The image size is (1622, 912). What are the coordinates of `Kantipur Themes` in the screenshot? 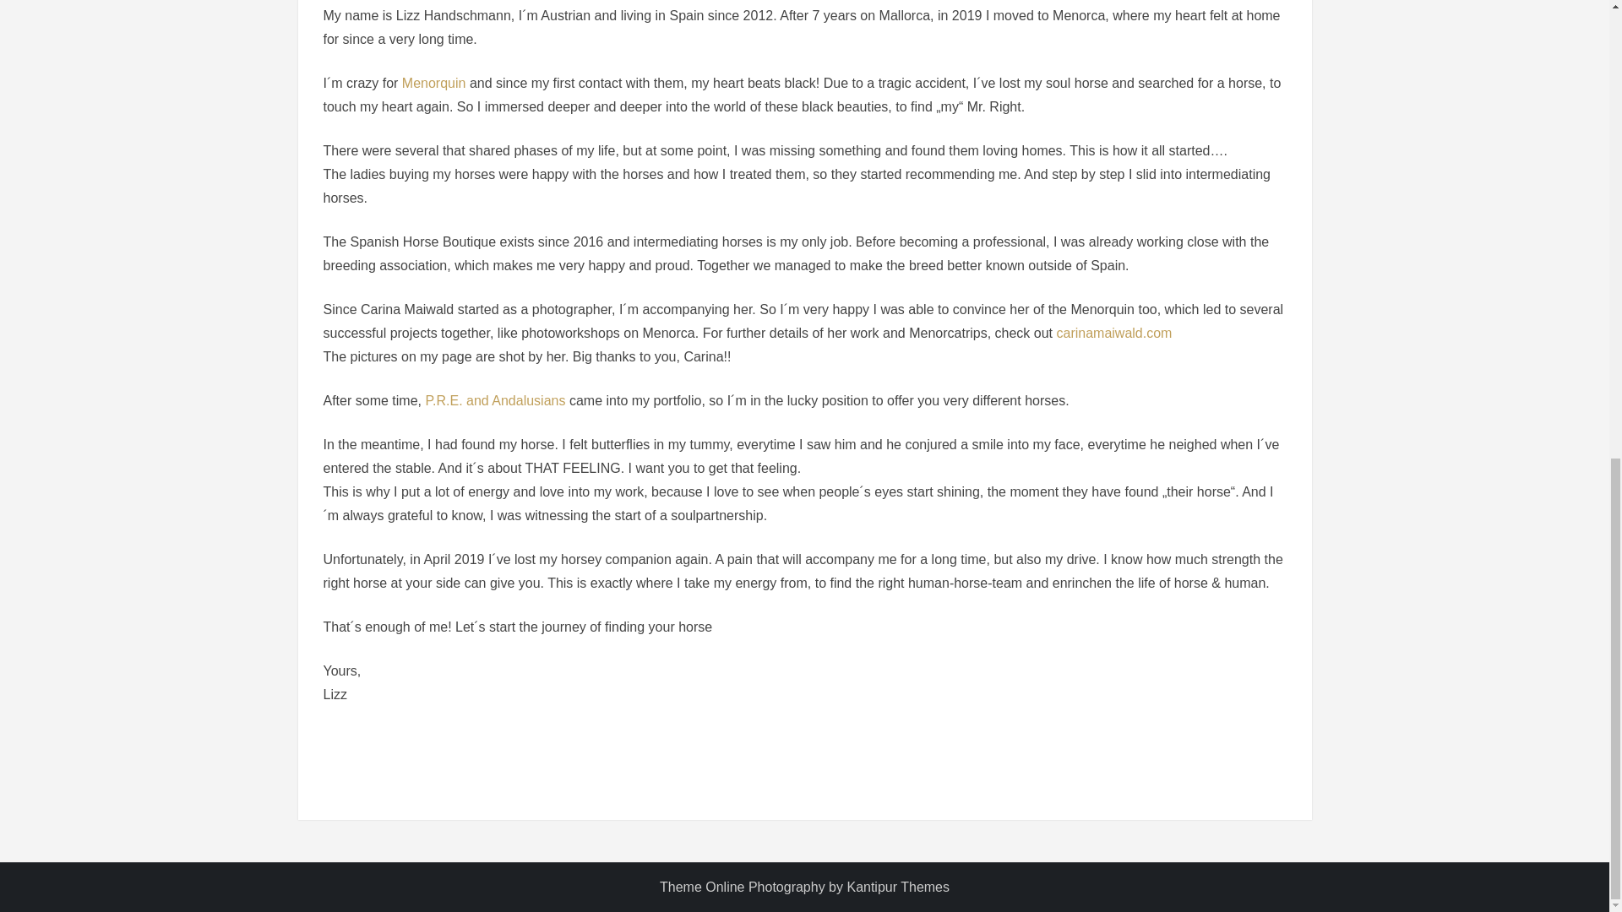 It's located at (897, 887).